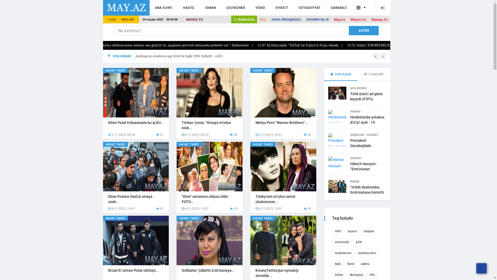 The image size is (497, 280). I want to click on Milyon.Az, so click(358, 20).